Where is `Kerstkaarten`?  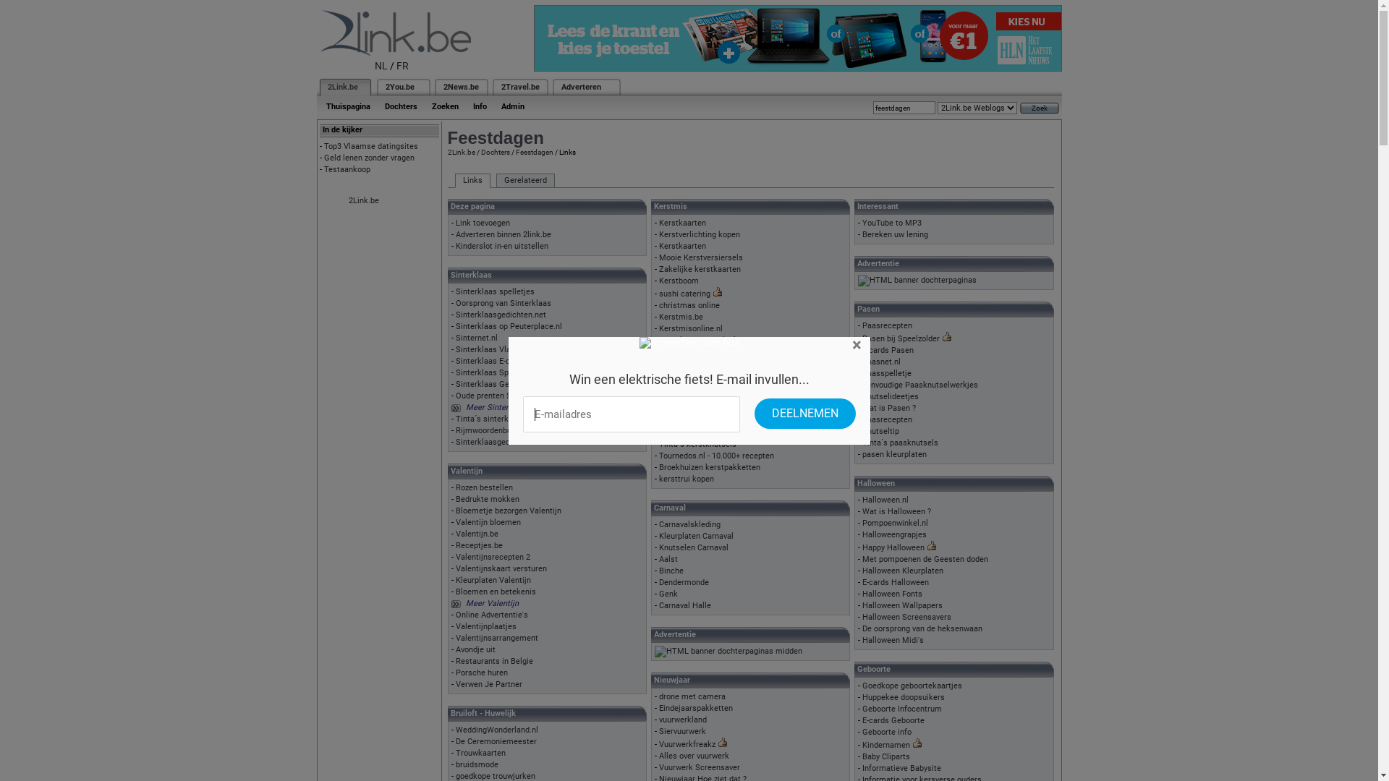
Kerstkaarten is located at coordinates (683, 223).